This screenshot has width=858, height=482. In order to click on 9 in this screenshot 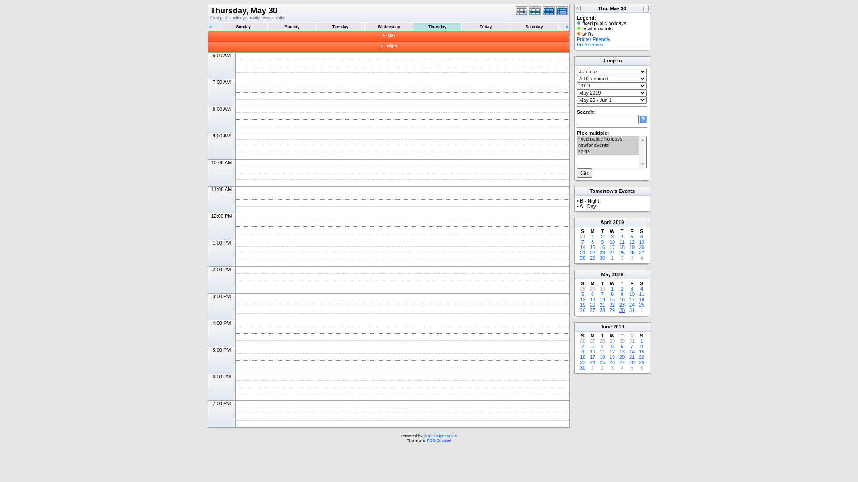, I will do `click(622, 294)`.